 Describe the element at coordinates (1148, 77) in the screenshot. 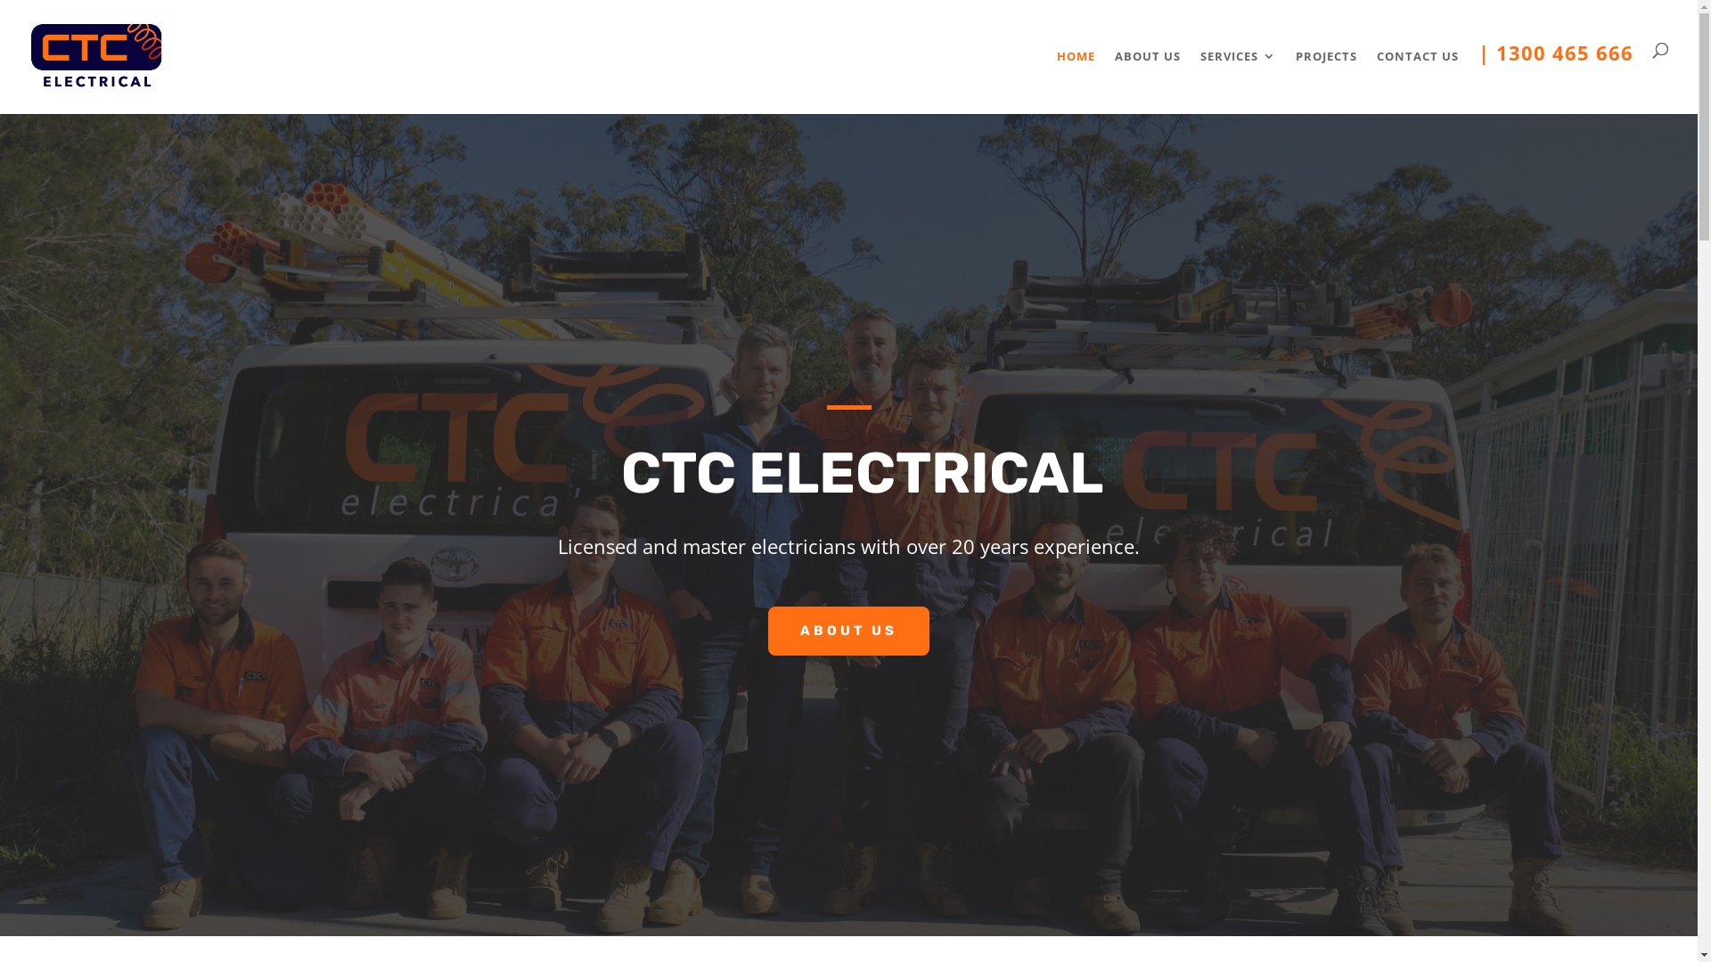

I see `ABOUT US` at that location.